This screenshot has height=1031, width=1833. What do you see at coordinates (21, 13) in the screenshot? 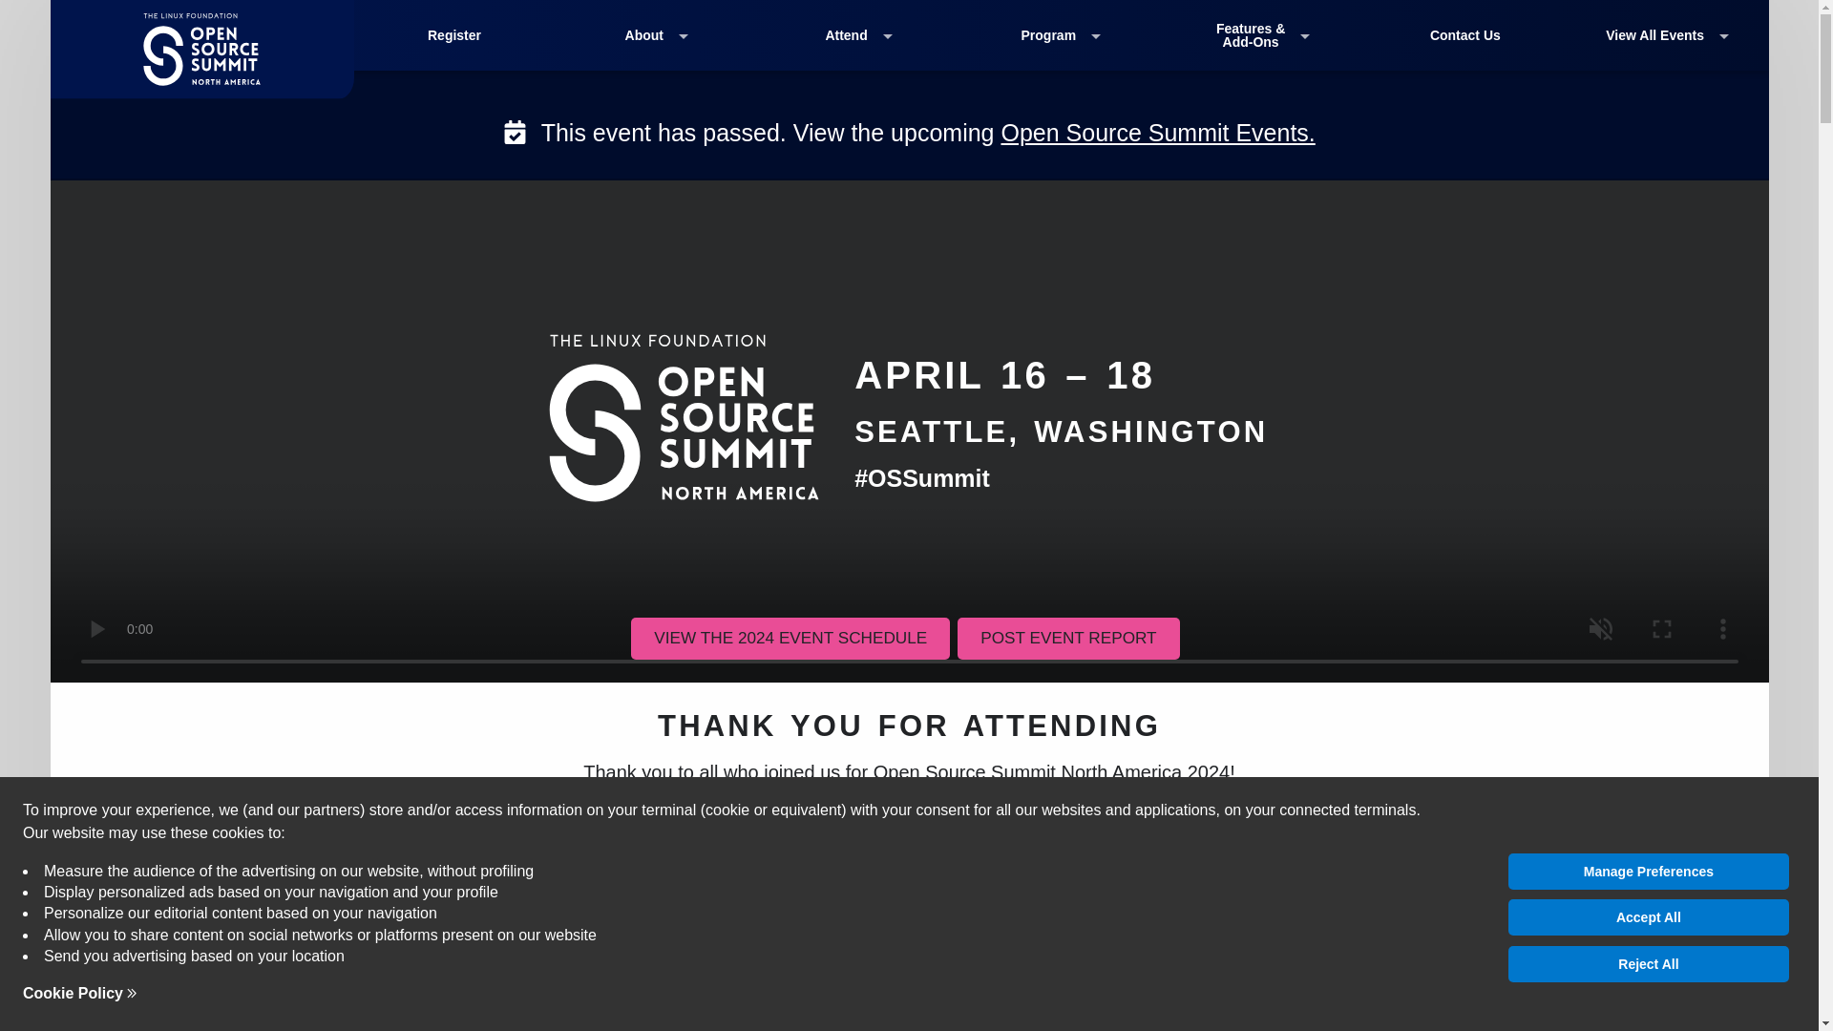
I see `Skip to content` at bounding box center [21, 13].